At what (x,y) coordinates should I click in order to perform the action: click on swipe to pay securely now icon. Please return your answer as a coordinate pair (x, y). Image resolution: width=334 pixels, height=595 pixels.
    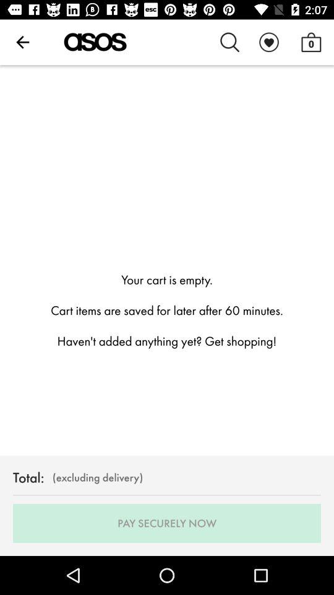
    Looking at the image, I should click on (167, 523).